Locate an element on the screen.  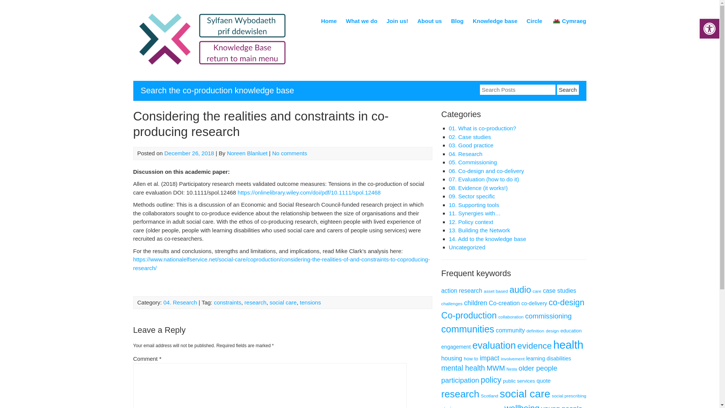
Cymraeg is located at coordinates (556, 21).